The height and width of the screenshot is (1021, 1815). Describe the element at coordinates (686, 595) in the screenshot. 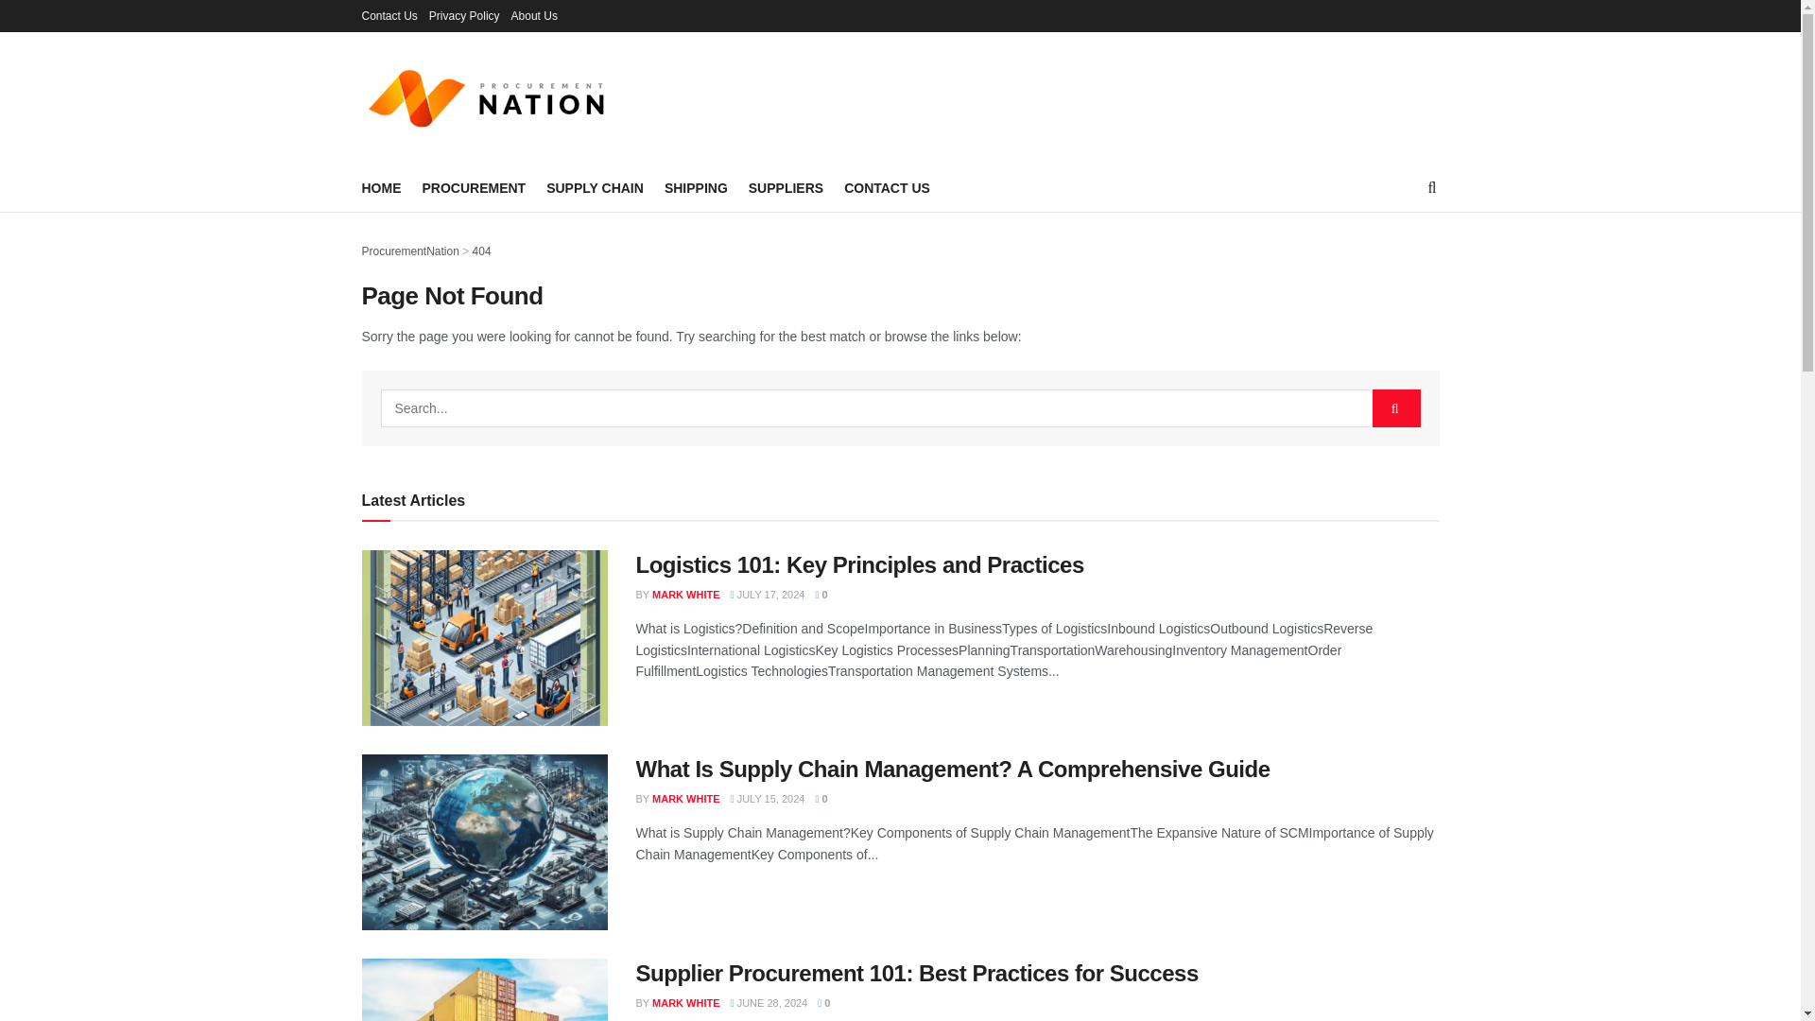

I see `MARK WHITE` at that location.